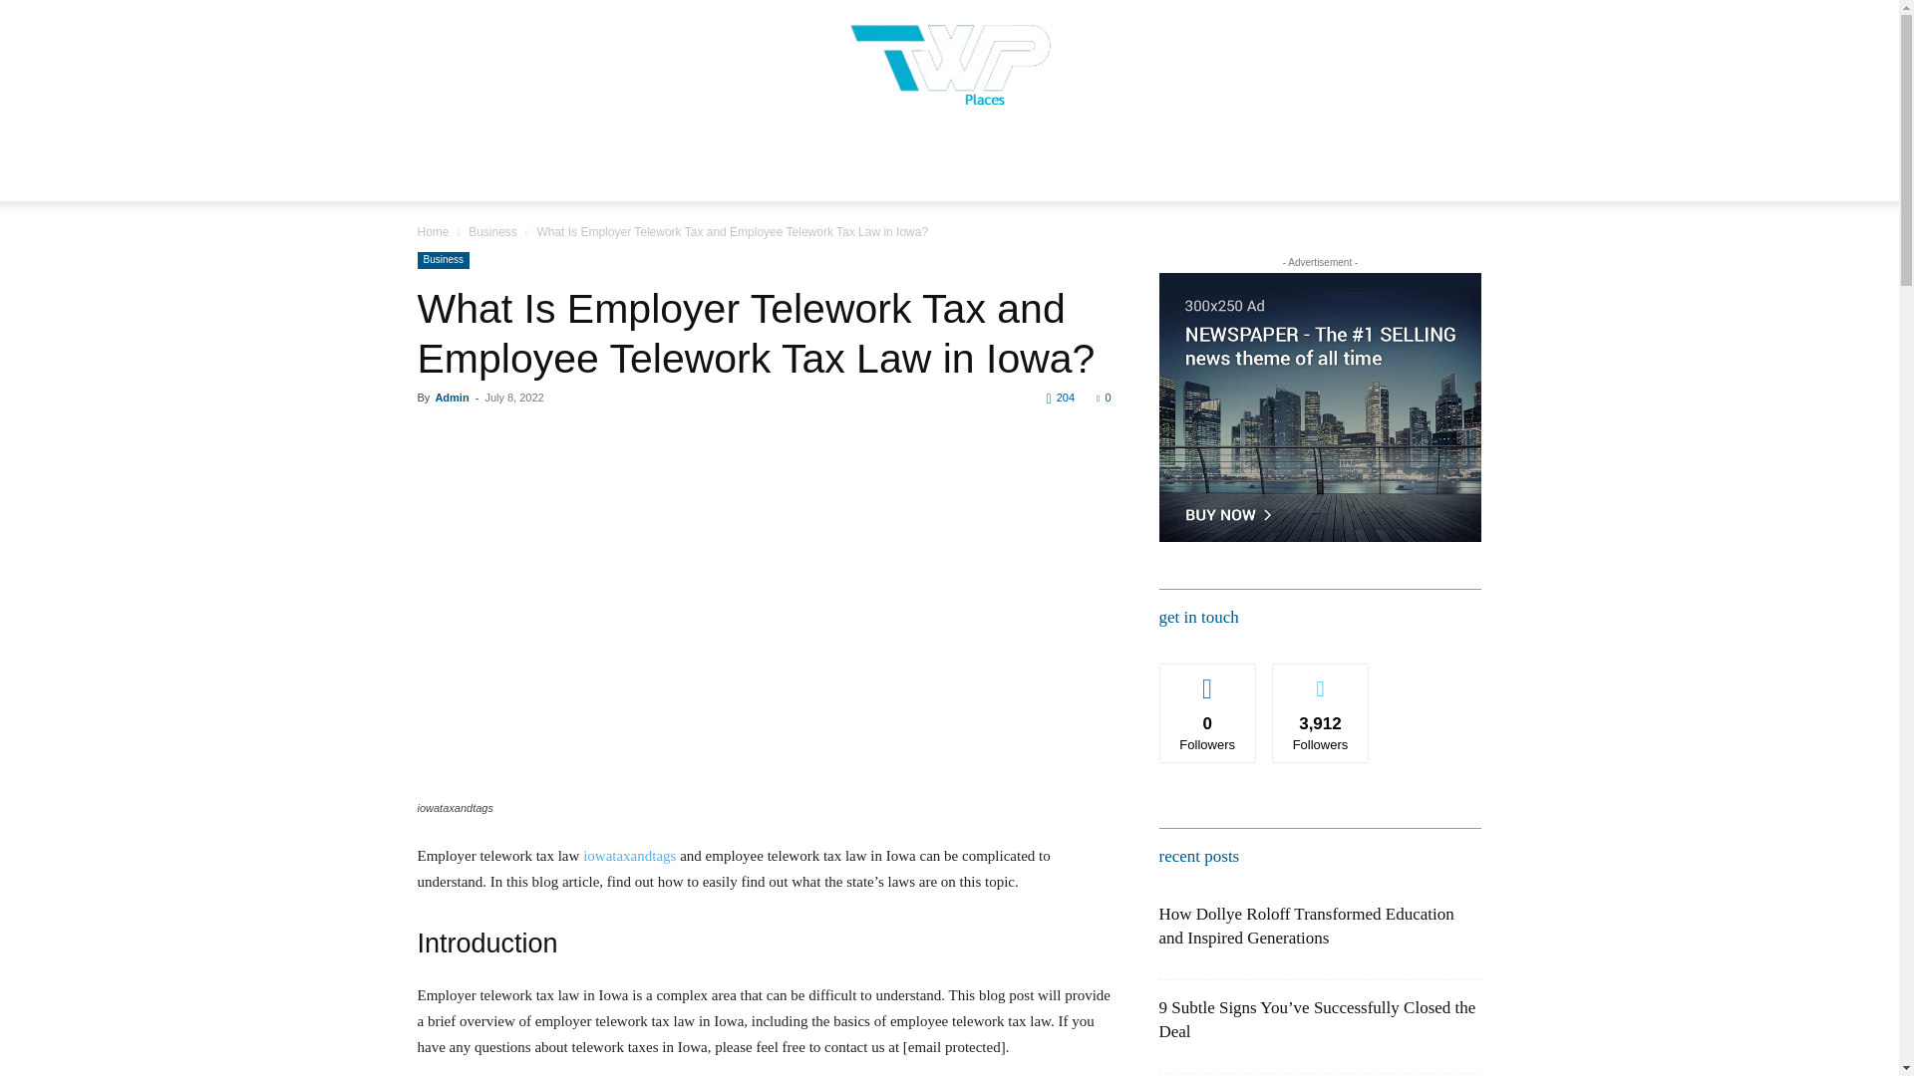 The width and height of the screenshot is (1914, 1076). What do you see at coordinates (979, 147) in the screenshot?
I see `Fashion` at bounding box center [979, 147].